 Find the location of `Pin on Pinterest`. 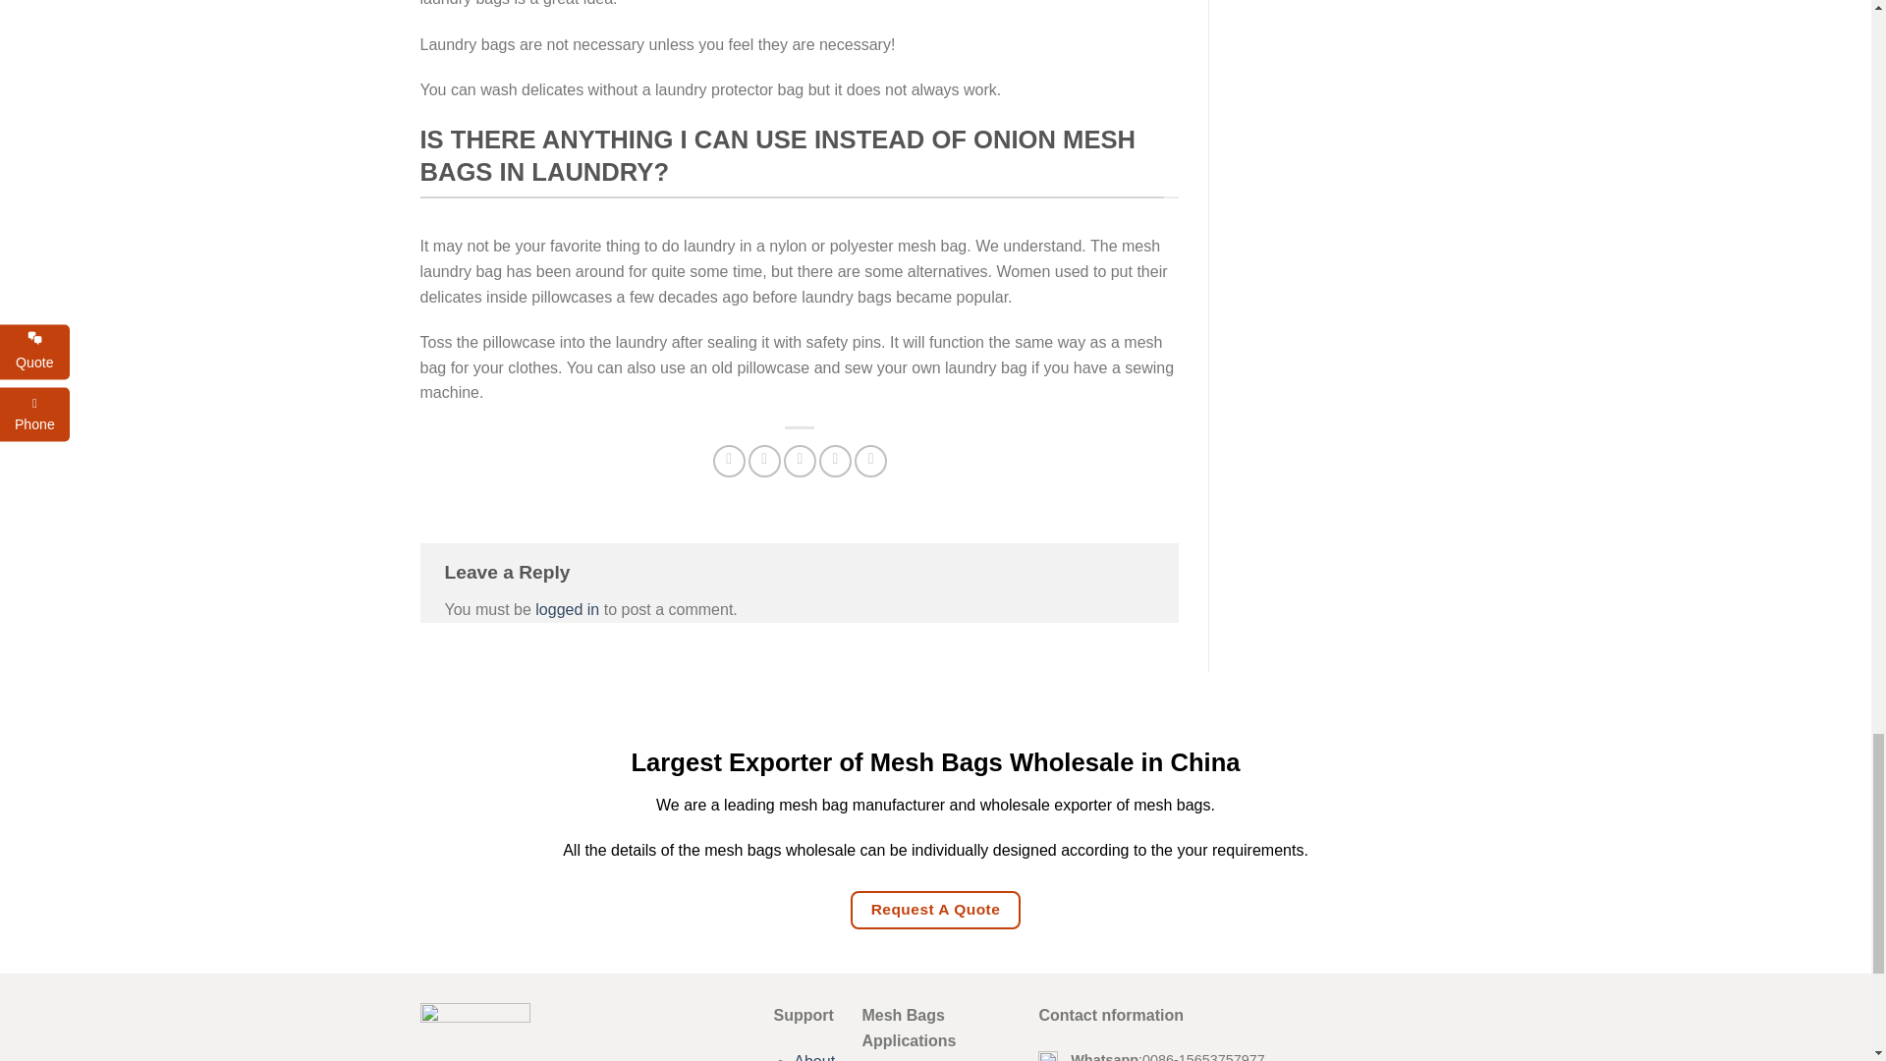

Pin on Pinterest is located at coordinates (835, 461).